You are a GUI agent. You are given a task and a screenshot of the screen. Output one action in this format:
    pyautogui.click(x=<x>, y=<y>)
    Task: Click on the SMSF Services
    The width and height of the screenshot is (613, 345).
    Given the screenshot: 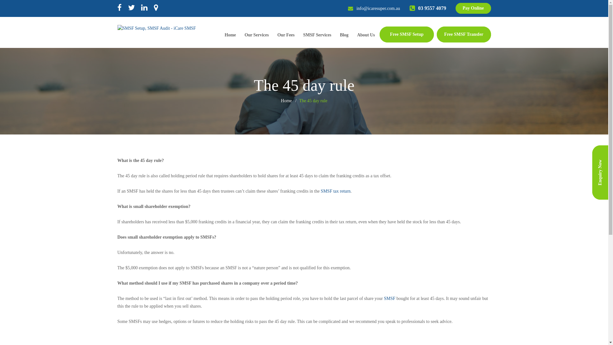 What is the action you would take?
    pyautogui.click(x=317, y=36)
    